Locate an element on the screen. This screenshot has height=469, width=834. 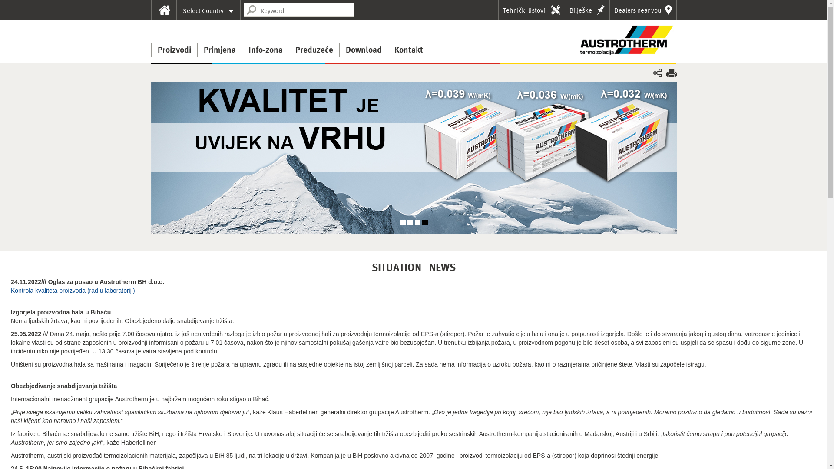
Proizvodi is located at coordinates (174, 50).